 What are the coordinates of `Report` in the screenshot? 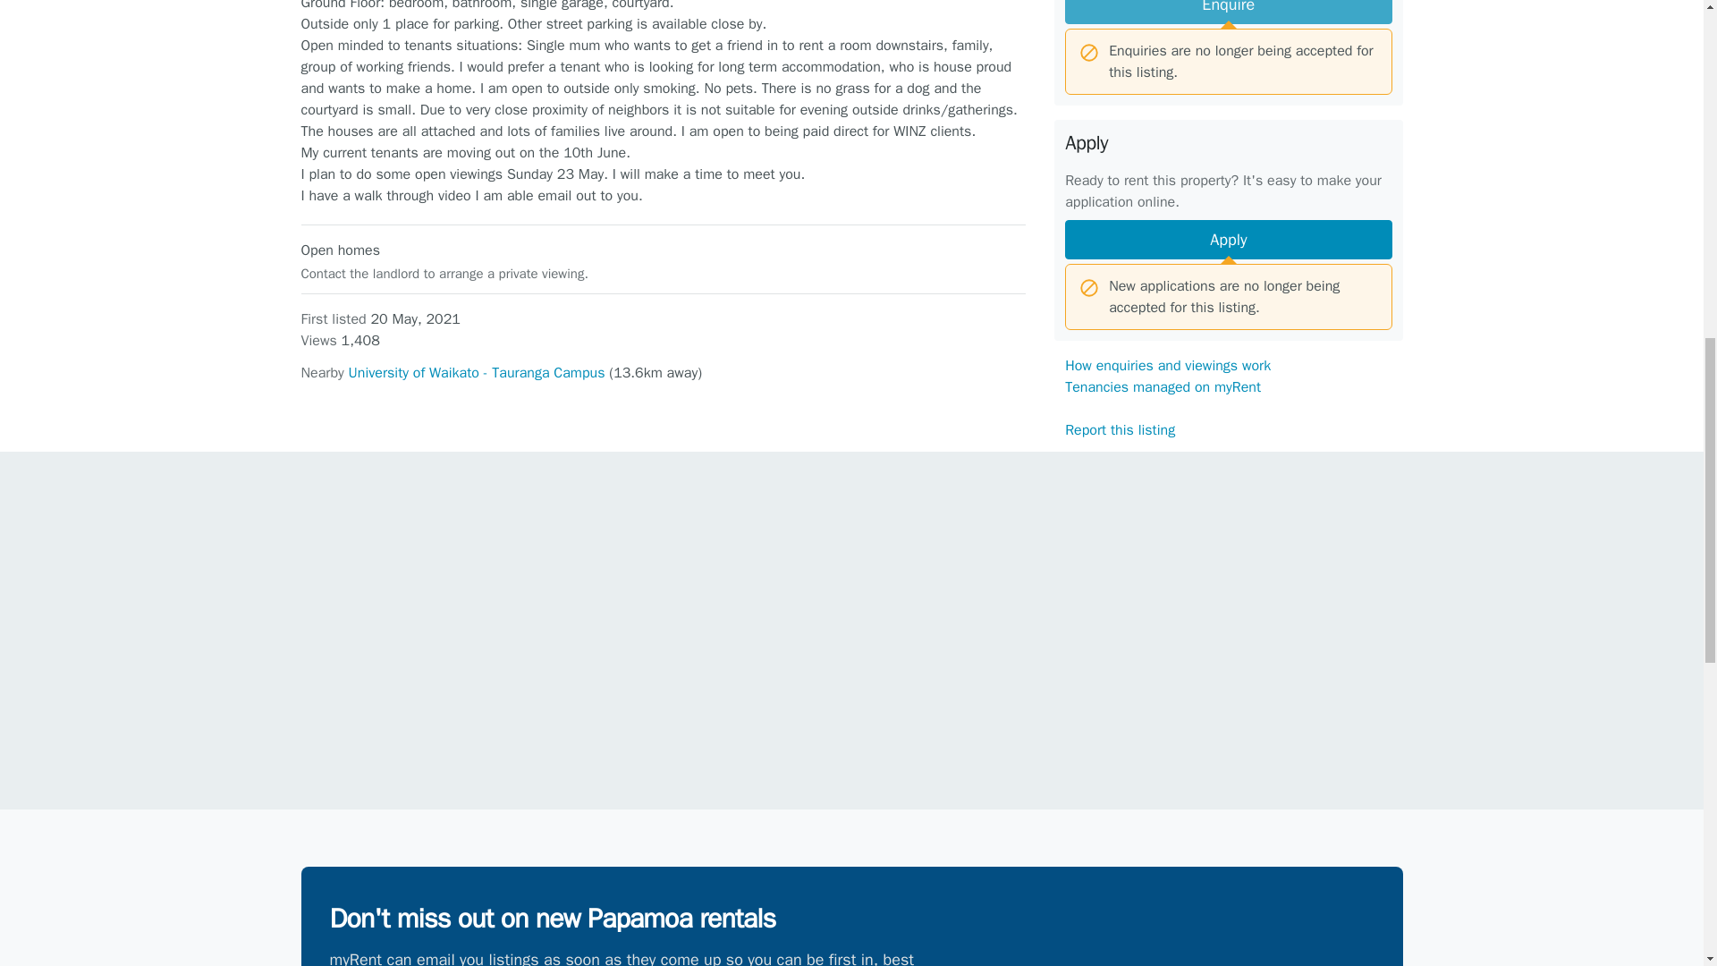 It's located at (1228, 750).